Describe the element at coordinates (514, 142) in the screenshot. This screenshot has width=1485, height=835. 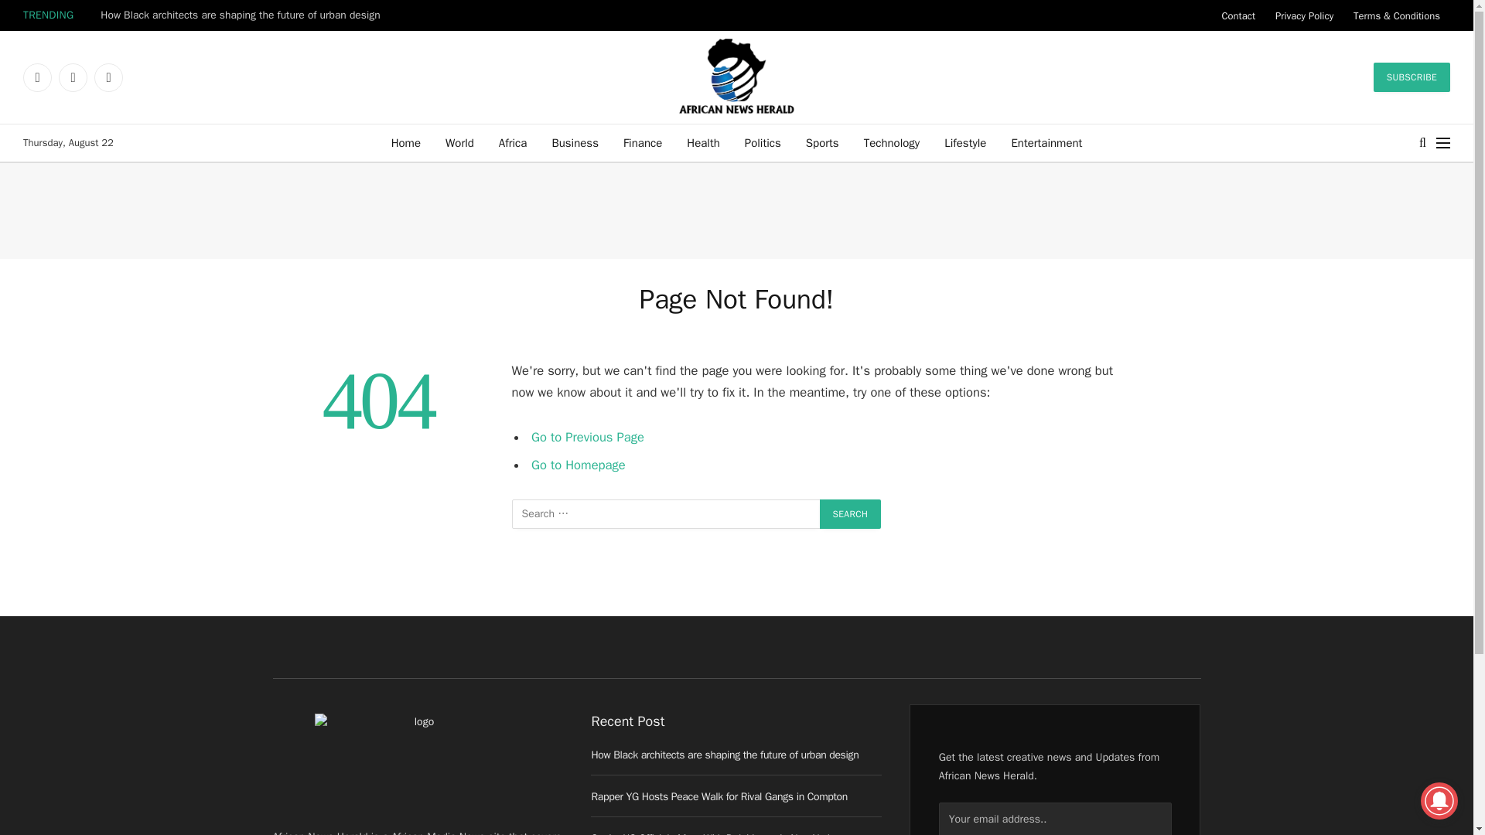
I see `Africa` at that location.